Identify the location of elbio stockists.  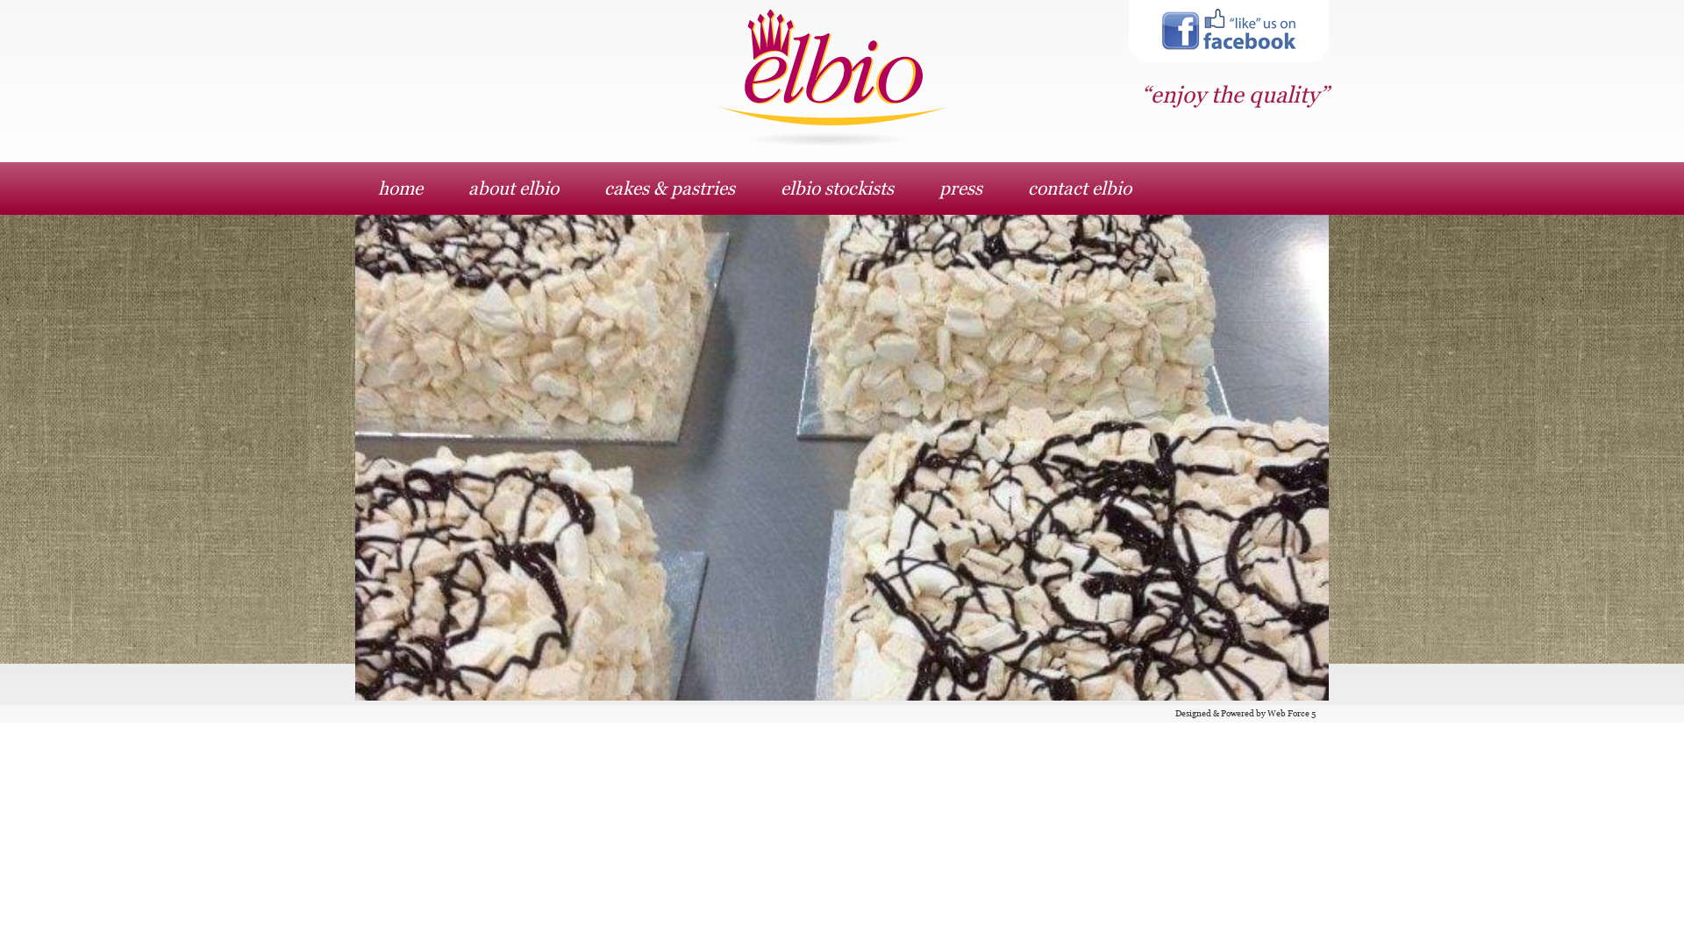
(837, 189).